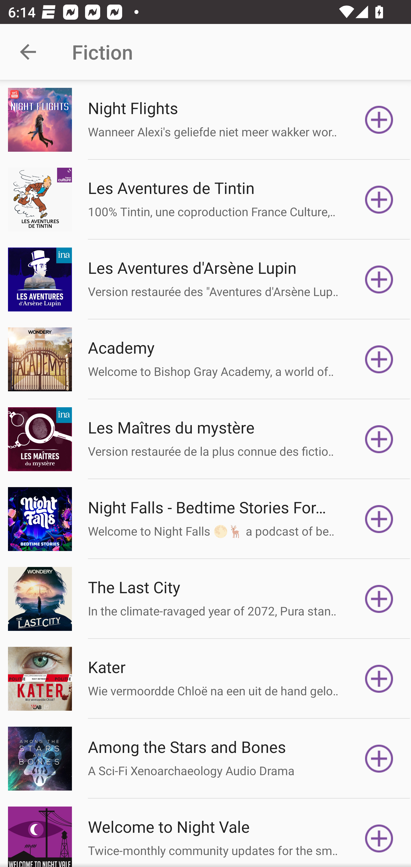 The width and height of the screenshot is (411, 867). What do you see at coordinates (379, 519) in the screenshot?
I see `Subscribe` at bounding box center [379, 519].